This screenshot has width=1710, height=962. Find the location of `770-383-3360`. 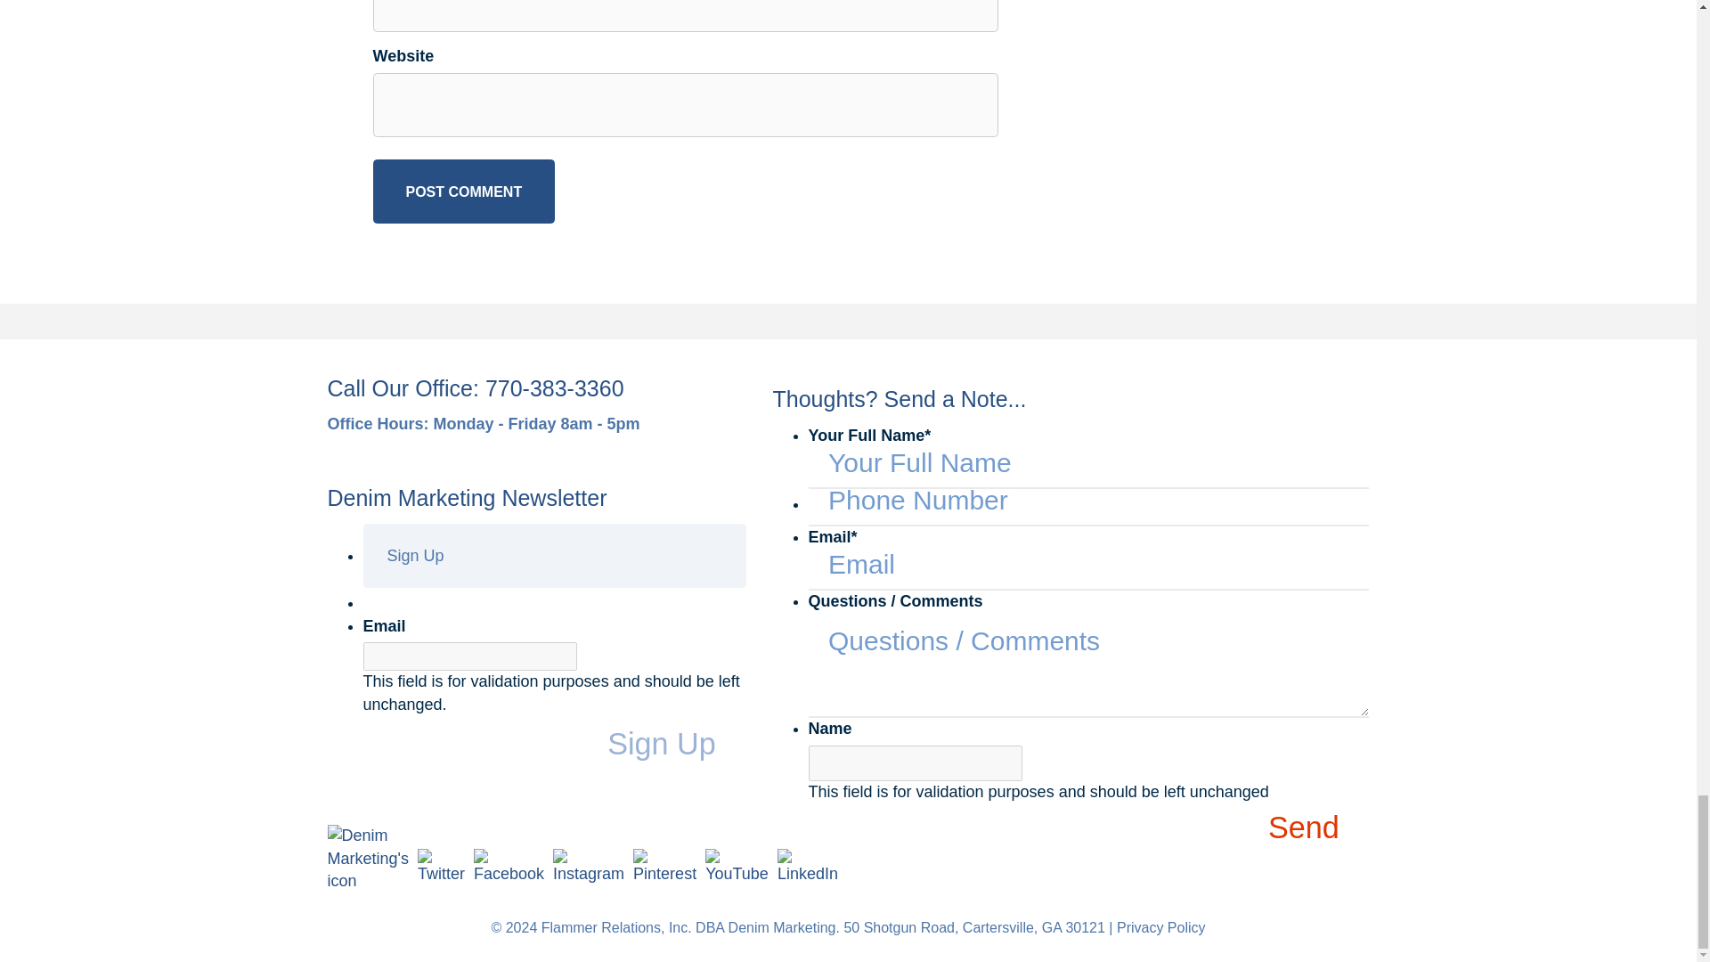

770-383-3360 is located at coordinates (554, 388).